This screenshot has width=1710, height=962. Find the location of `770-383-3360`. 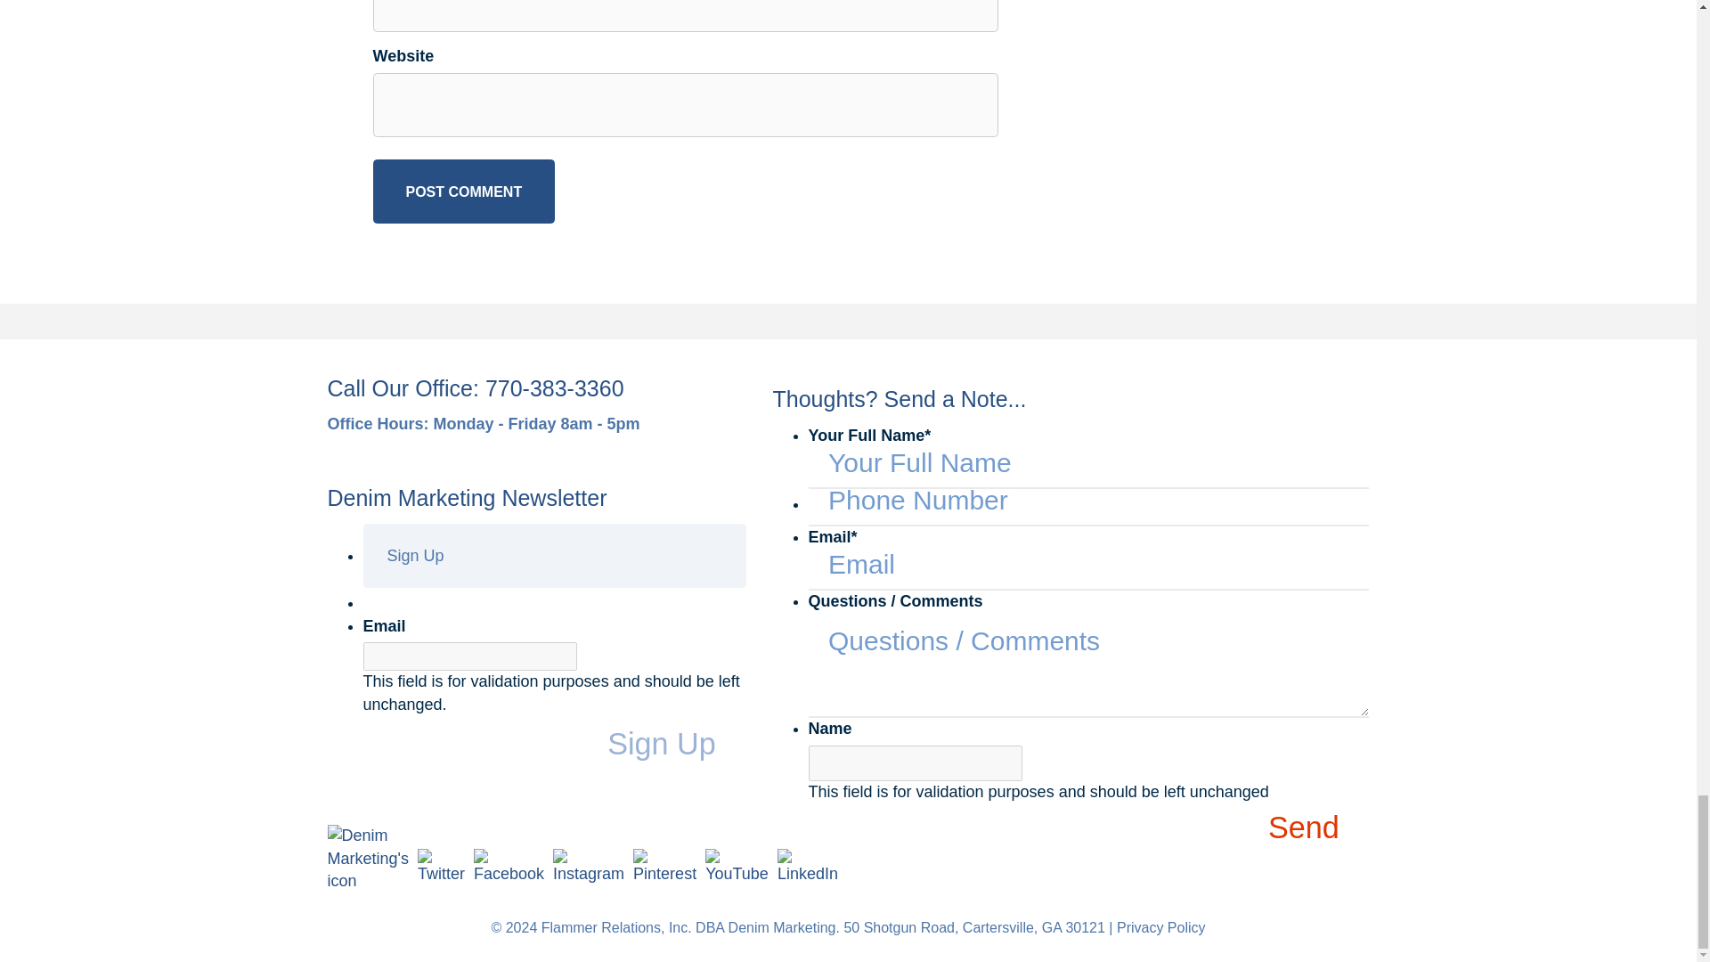

770-383-3360 is located at coordinates (554, 388).